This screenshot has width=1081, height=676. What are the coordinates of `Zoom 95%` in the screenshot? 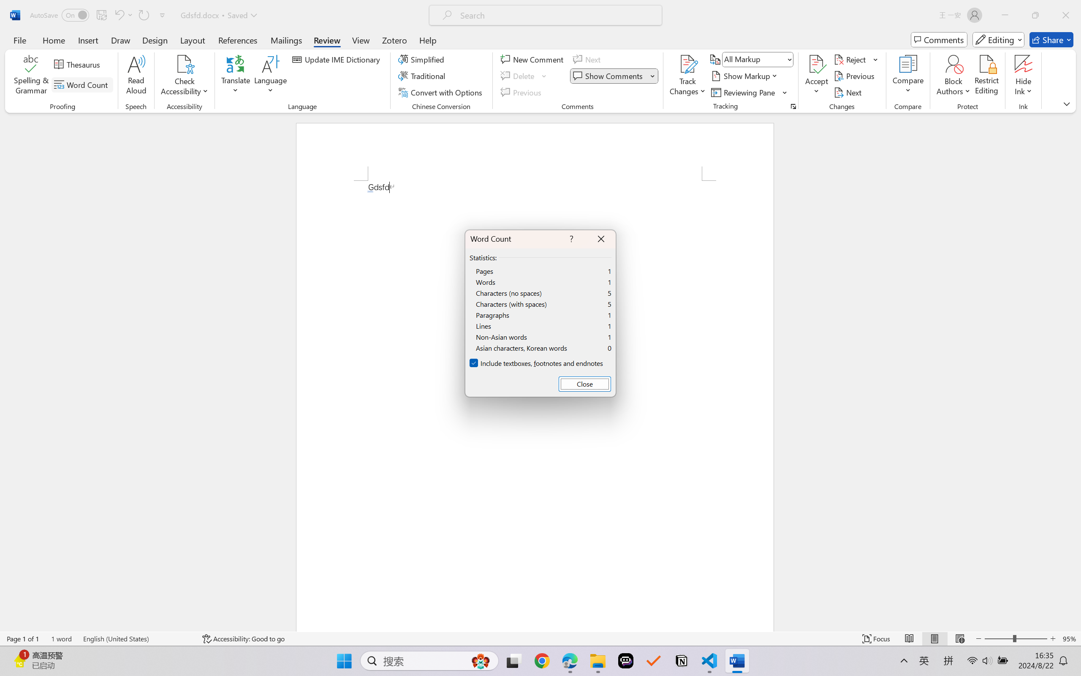 It's located at (1070, 639).